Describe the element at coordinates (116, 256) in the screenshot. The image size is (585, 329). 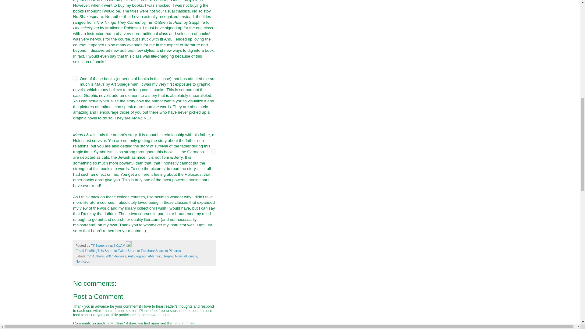
I see `2007 Reviews` at that location.